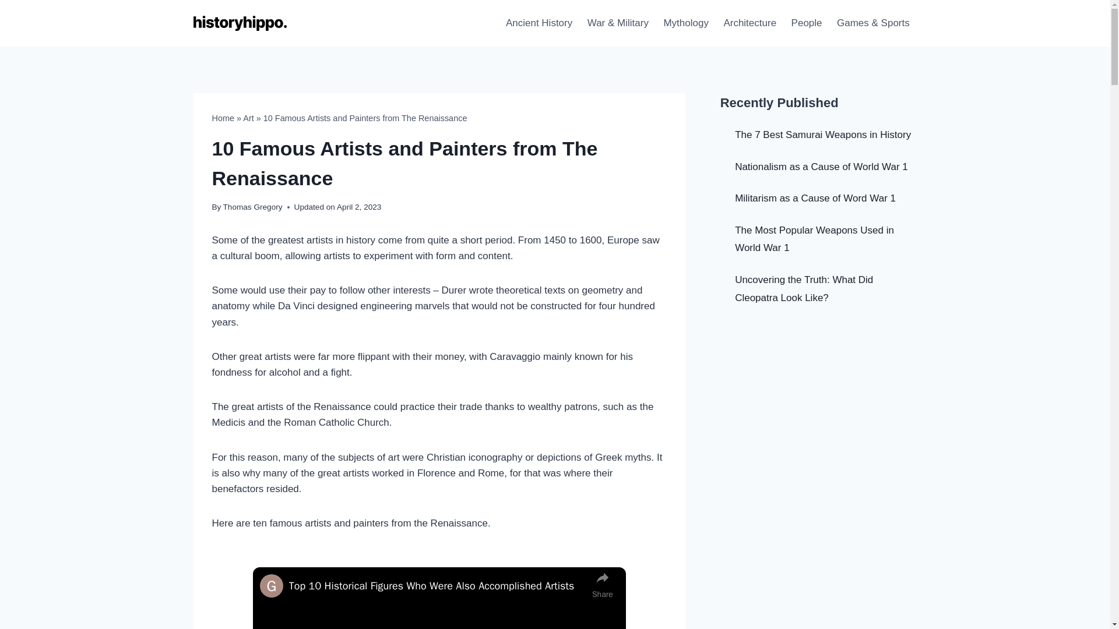 The width and height of the screenshot is (1119, 629). Describe the element at coordinates (821, 167) in the screenshot. I see `Nationalism as a Cause of World War 1` at that location.